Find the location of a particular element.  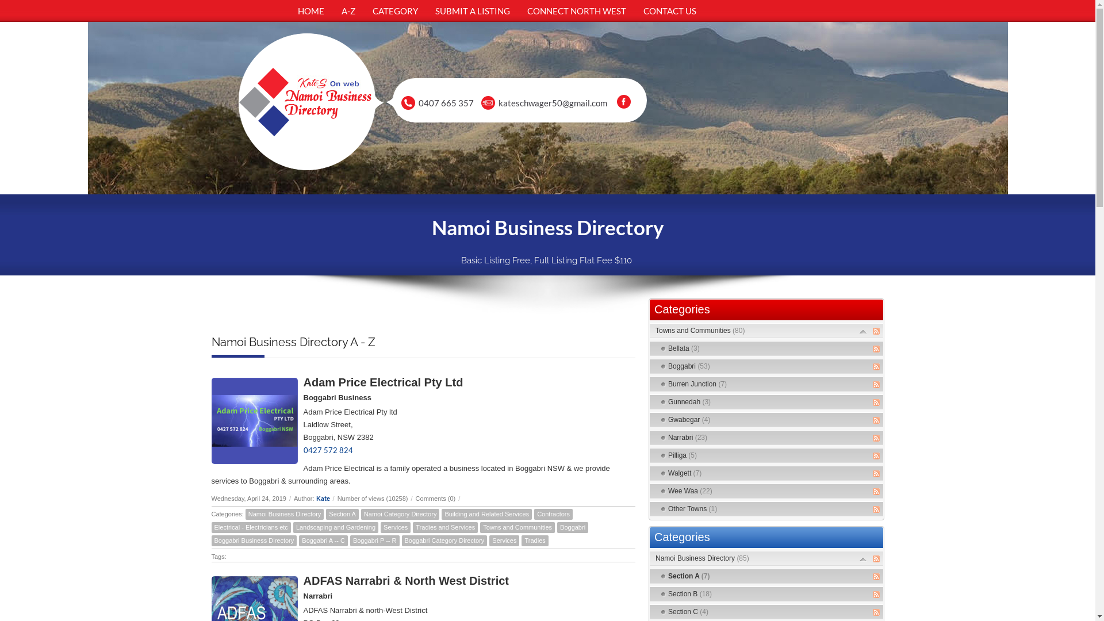

ADFAS Narrabri & North West District is located at coordinates (406, 581).